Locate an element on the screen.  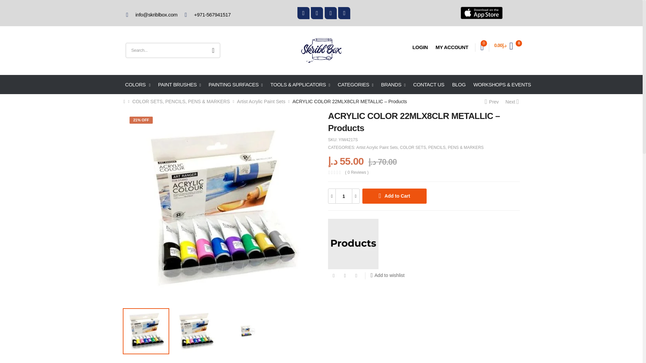
Facebook is located at coordinates (333, 276).